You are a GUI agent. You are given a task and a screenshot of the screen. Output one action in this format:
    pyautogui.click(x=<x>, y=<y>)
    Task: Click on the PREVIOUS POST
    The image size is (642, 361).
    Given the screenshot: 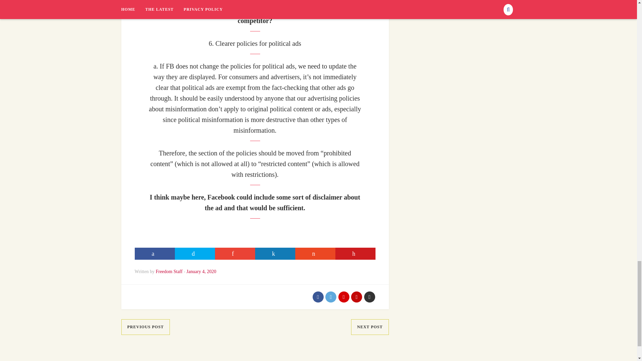 What is the action you would take?
    pyautogui.click(x=145, y=327)
    